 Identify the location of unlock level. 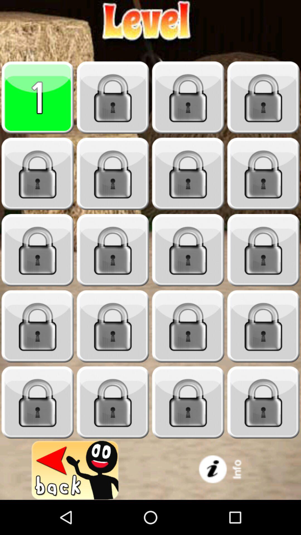
(188, 98).